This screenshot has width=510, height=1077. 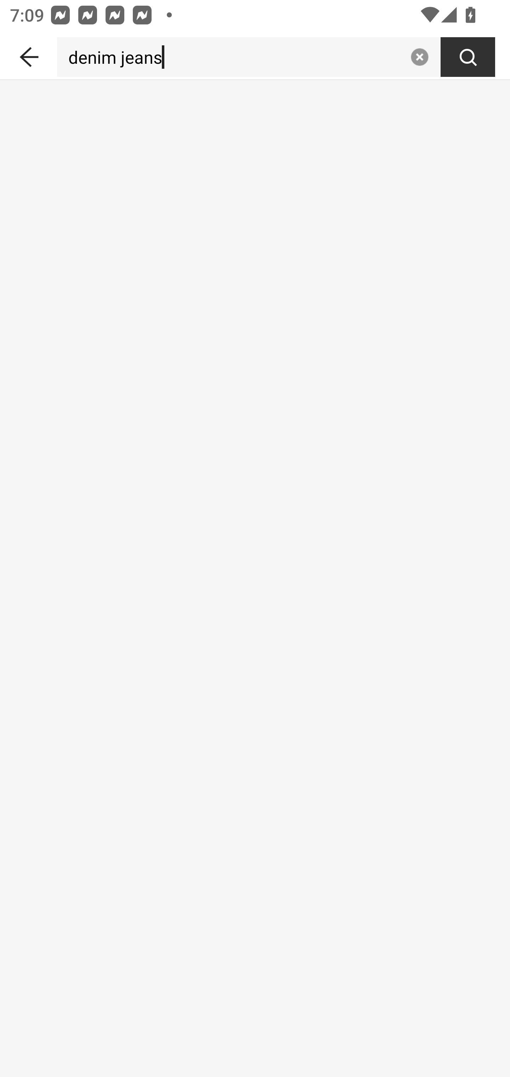 I want to click on denim jeans, so click(x=231, y=57).